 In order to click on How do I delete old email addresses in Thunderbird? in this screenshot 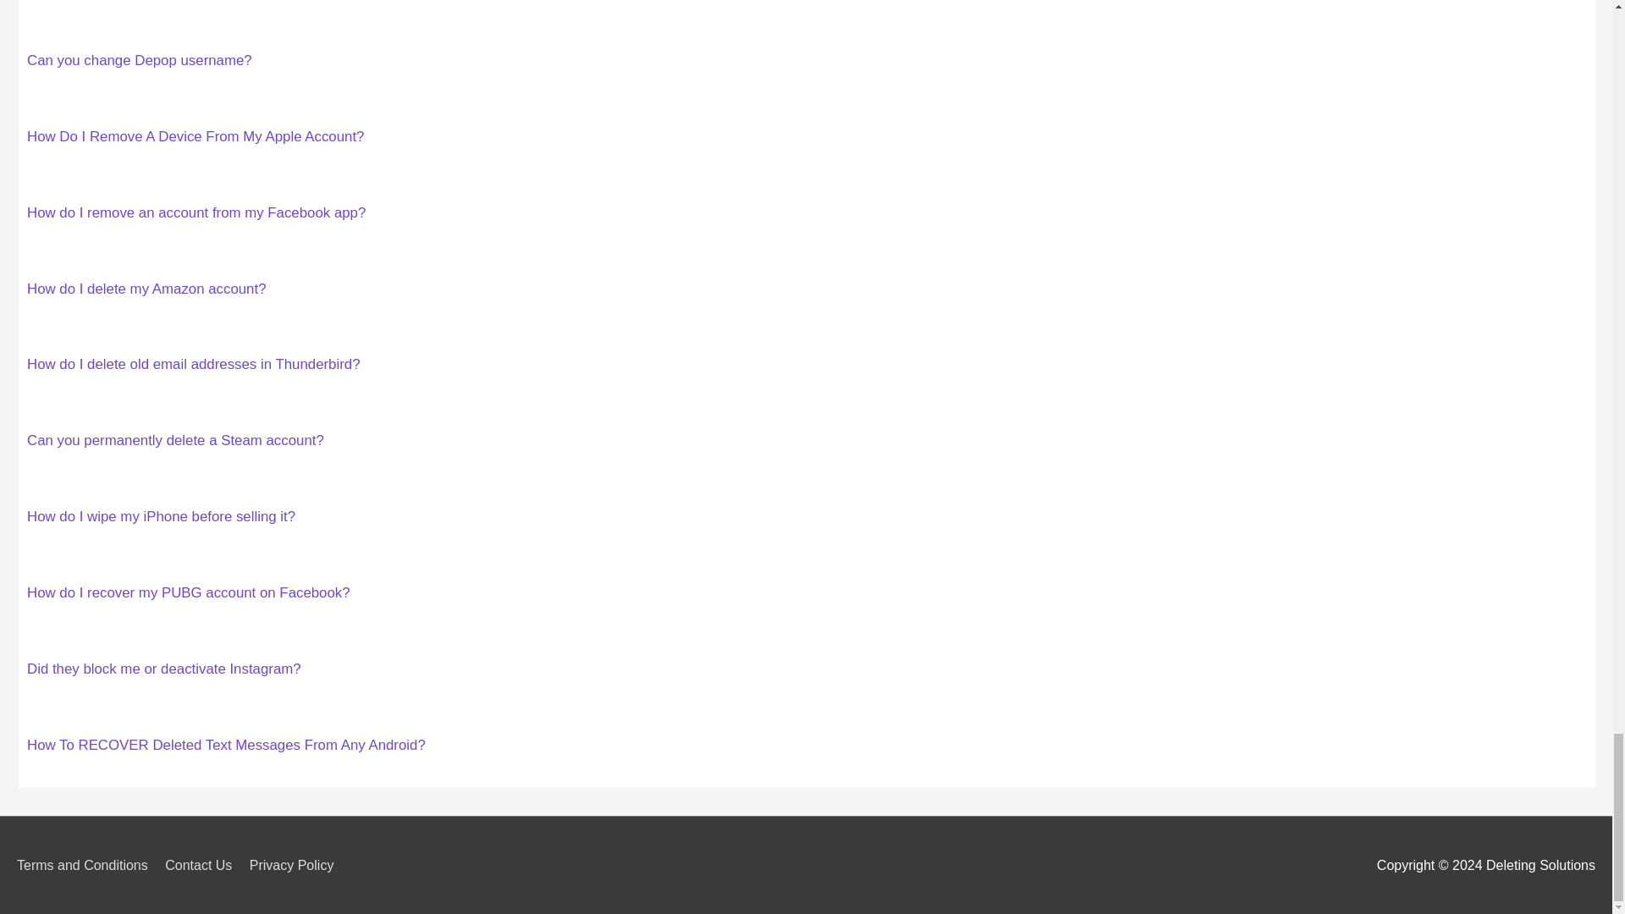, I will do `click(194, 364)`.